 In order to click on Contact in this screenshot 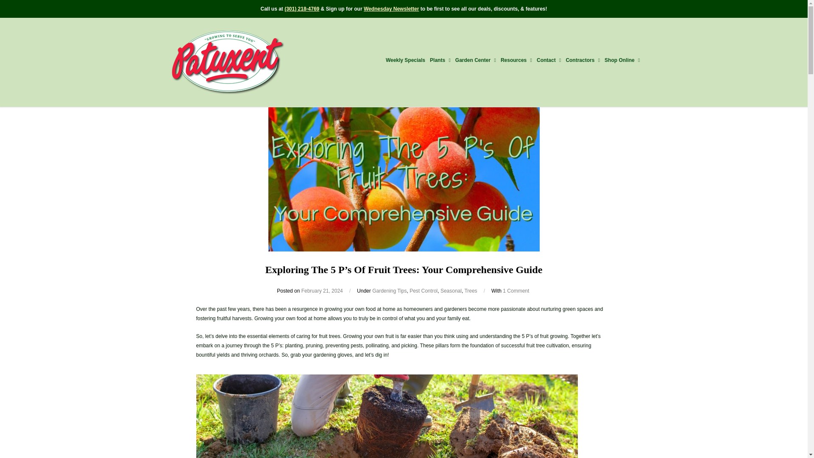, I will do `click(549, 60)`.